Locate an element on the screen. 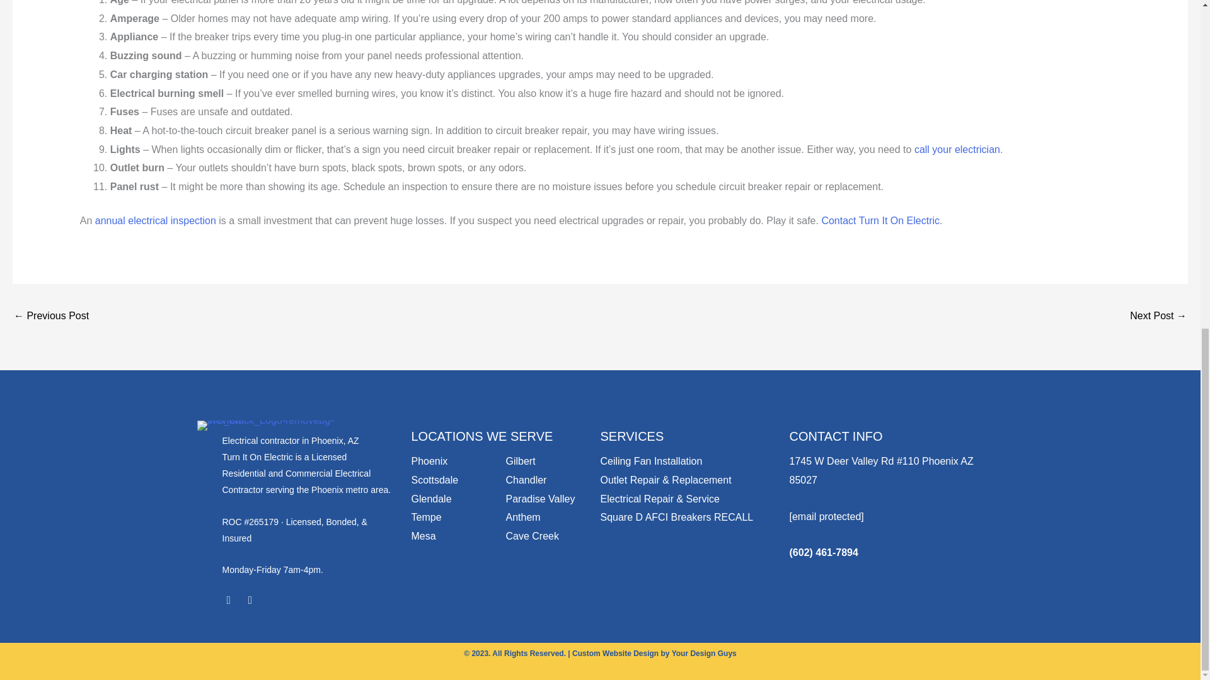  Contact Turn It On Electric is located at coordinates (880, 220).